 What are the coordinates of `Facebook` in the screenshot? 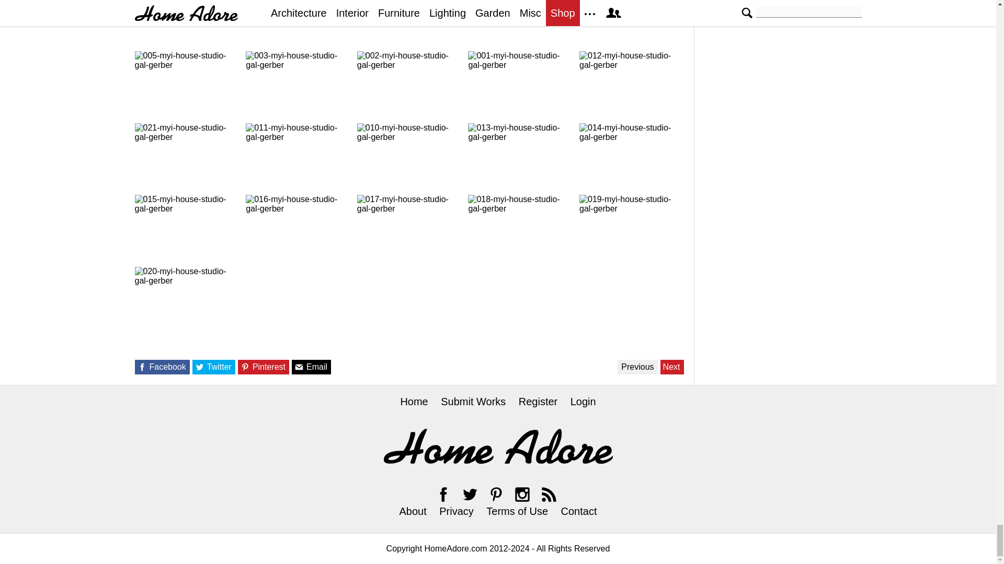 It's located at (443, 494).